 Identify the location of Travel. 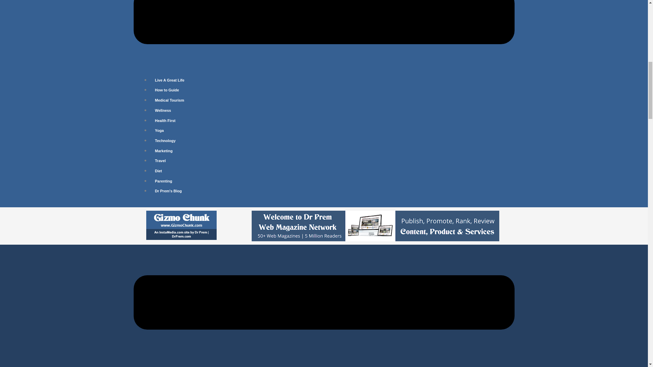
(160, 160).